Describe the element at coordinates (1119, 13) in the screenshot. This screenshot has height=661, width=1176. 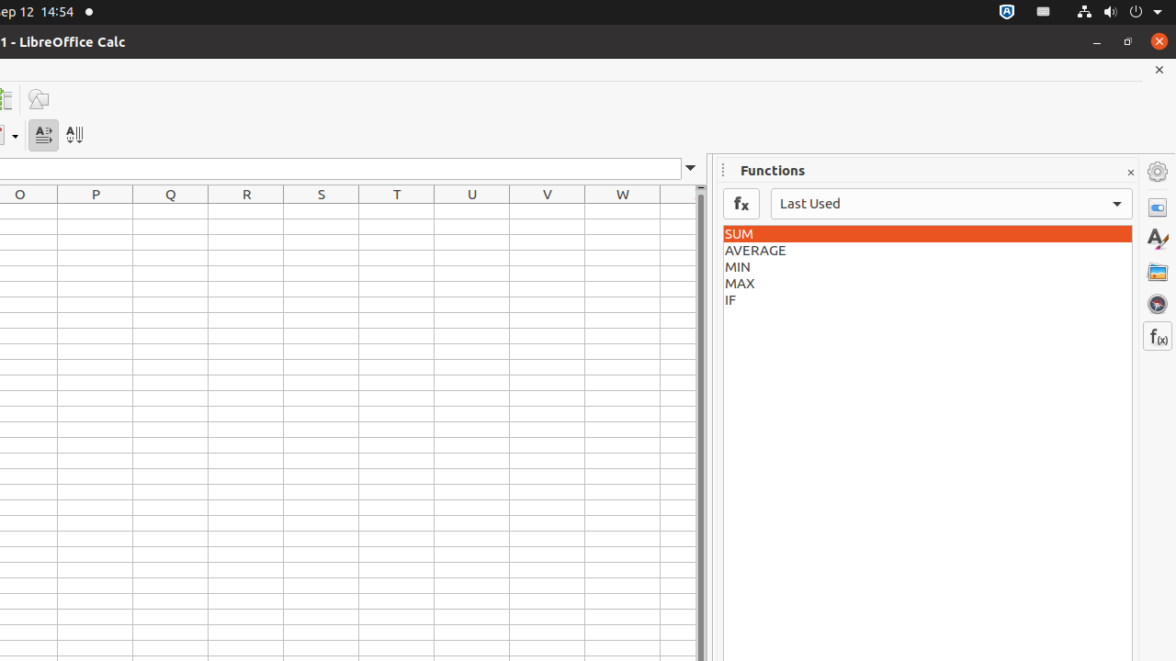
I see `System` at that location.